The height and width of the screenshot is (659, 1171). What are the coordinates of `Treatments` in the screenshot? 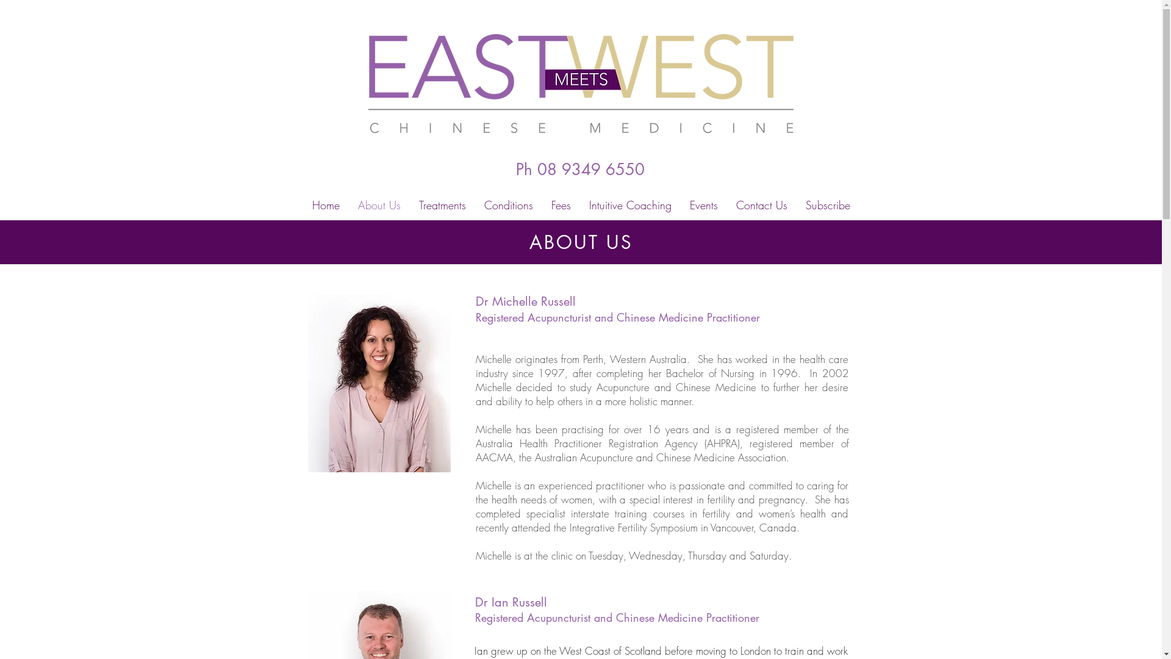 It's located at (443, 205).